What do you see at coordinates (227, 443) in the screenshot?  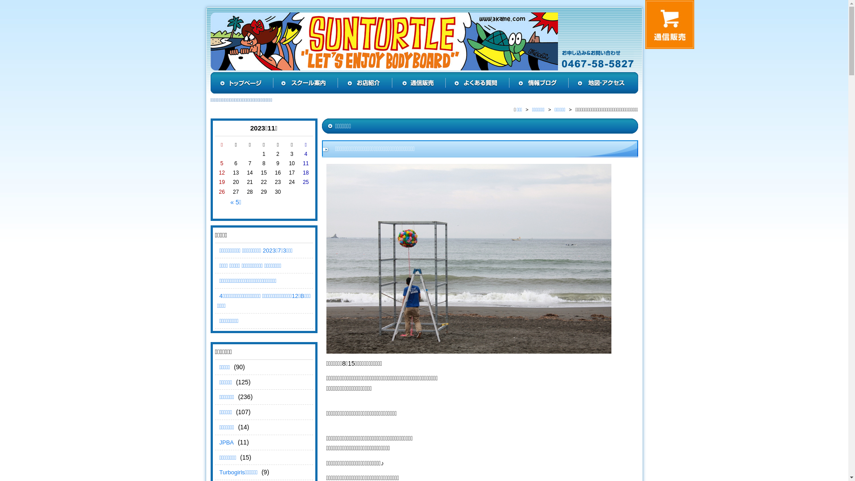 I see `JPBA` at bounding box center [227, 443].